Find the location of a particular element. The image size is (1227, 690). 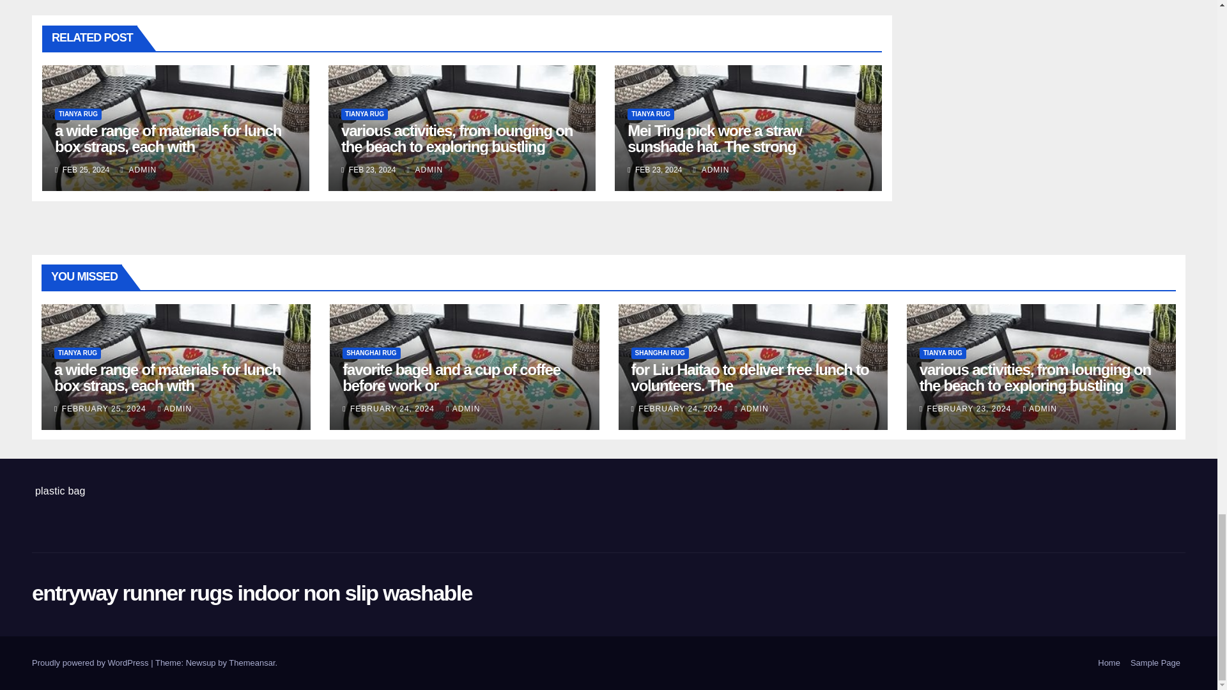

TIANYA RUG is located at coordinates (78, 114).